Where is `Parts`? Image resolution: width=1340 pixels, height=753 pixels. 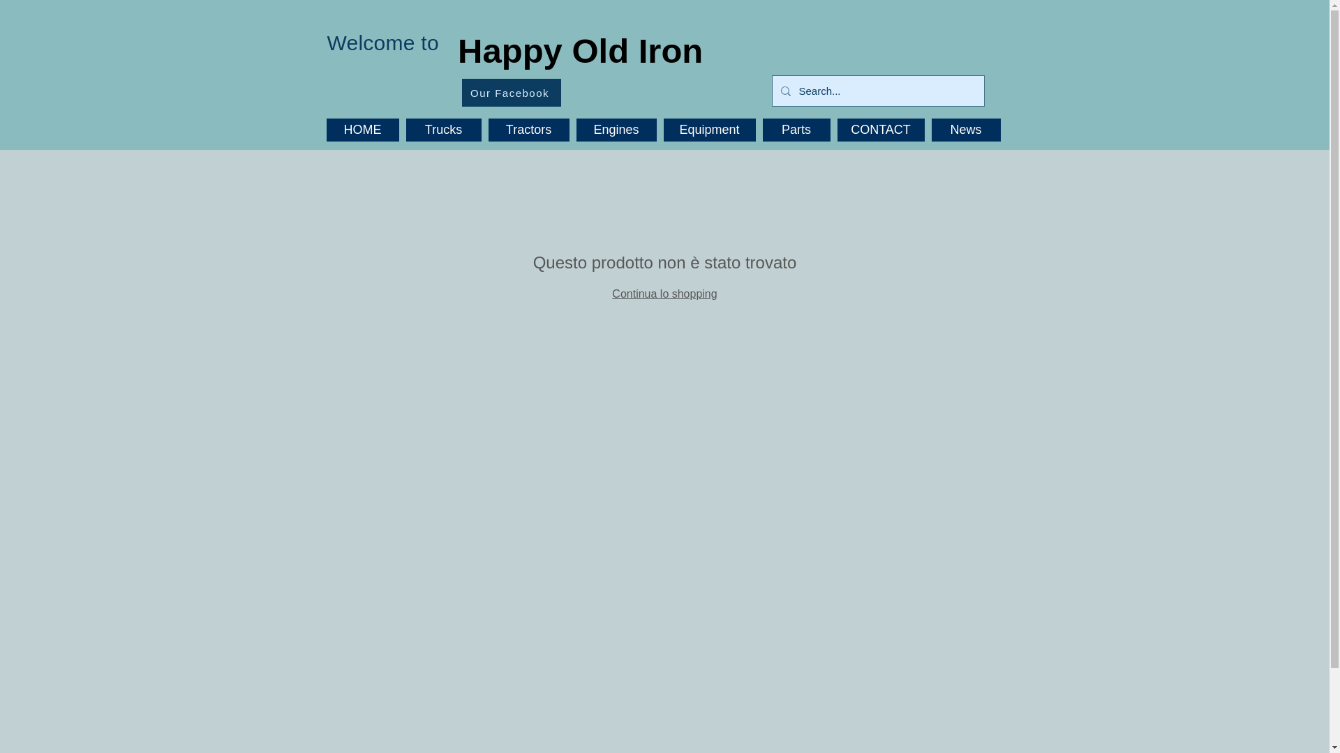
Parts is located at coordinates (796, 130).